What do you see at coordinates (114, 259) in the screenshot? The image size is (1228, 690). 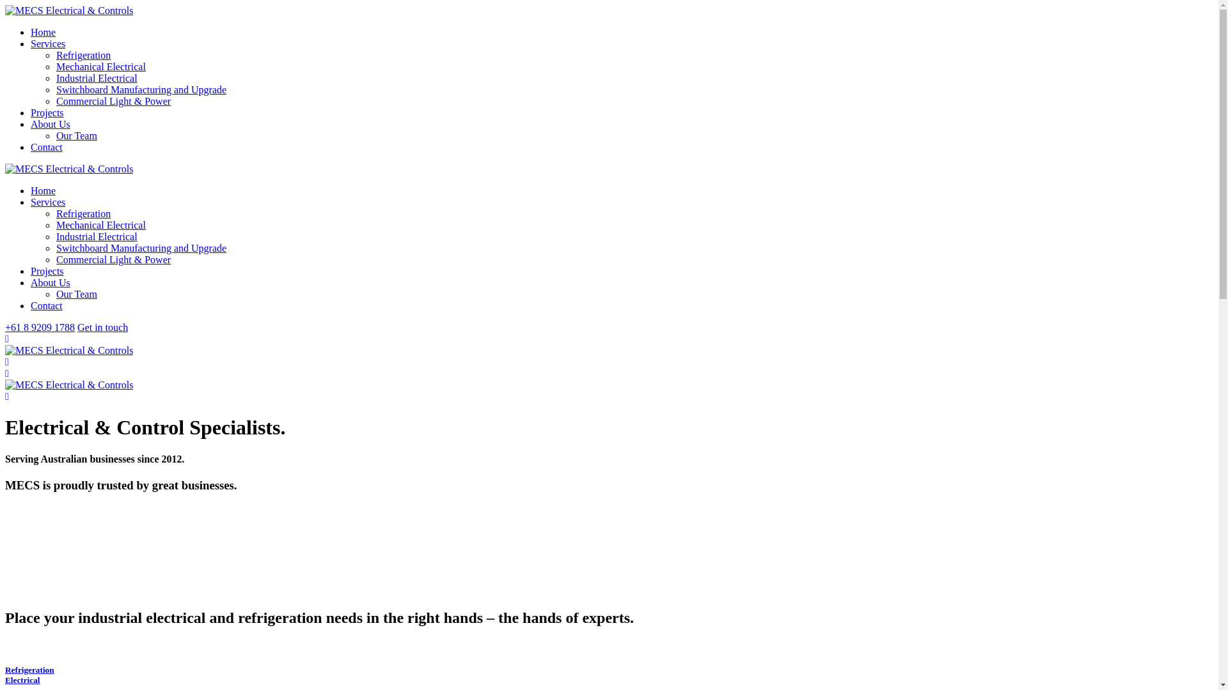 I see `Commercial Light & Power` at bounding box center [114, 259].